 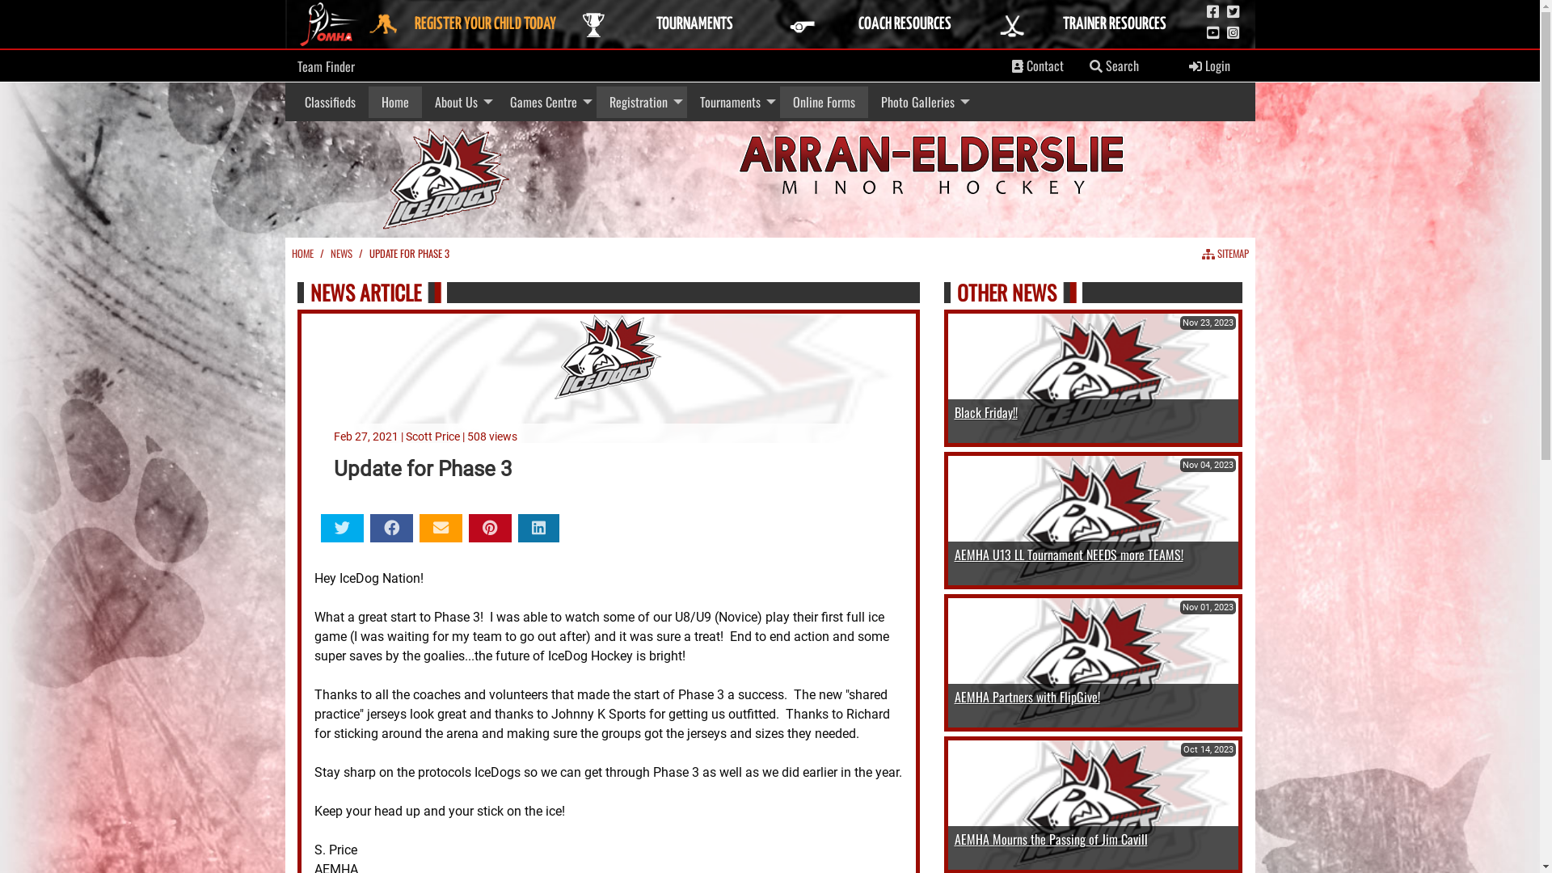 I want to click on Link to OMHA Website, so click(x=331, y=24).